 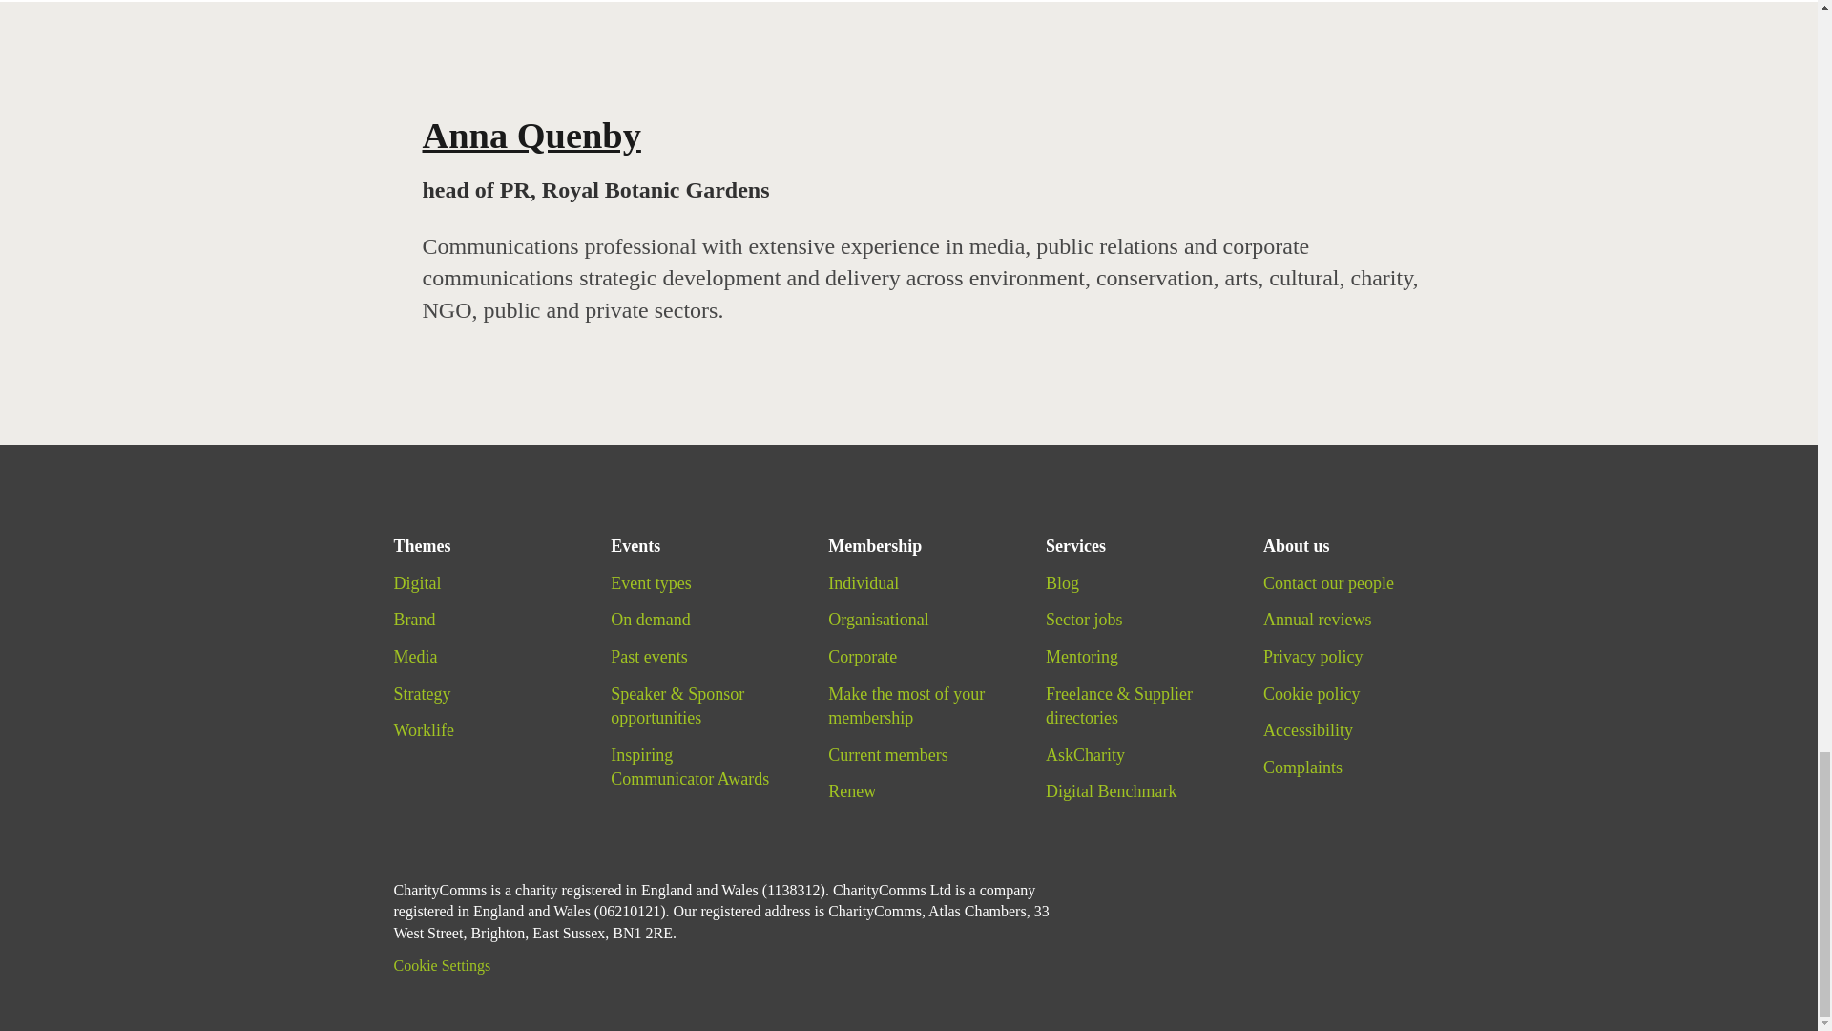 What do you see at coordinates (1245, 882) in the screenshot?
I see `Twitter` at bounding box center [1245, 882].